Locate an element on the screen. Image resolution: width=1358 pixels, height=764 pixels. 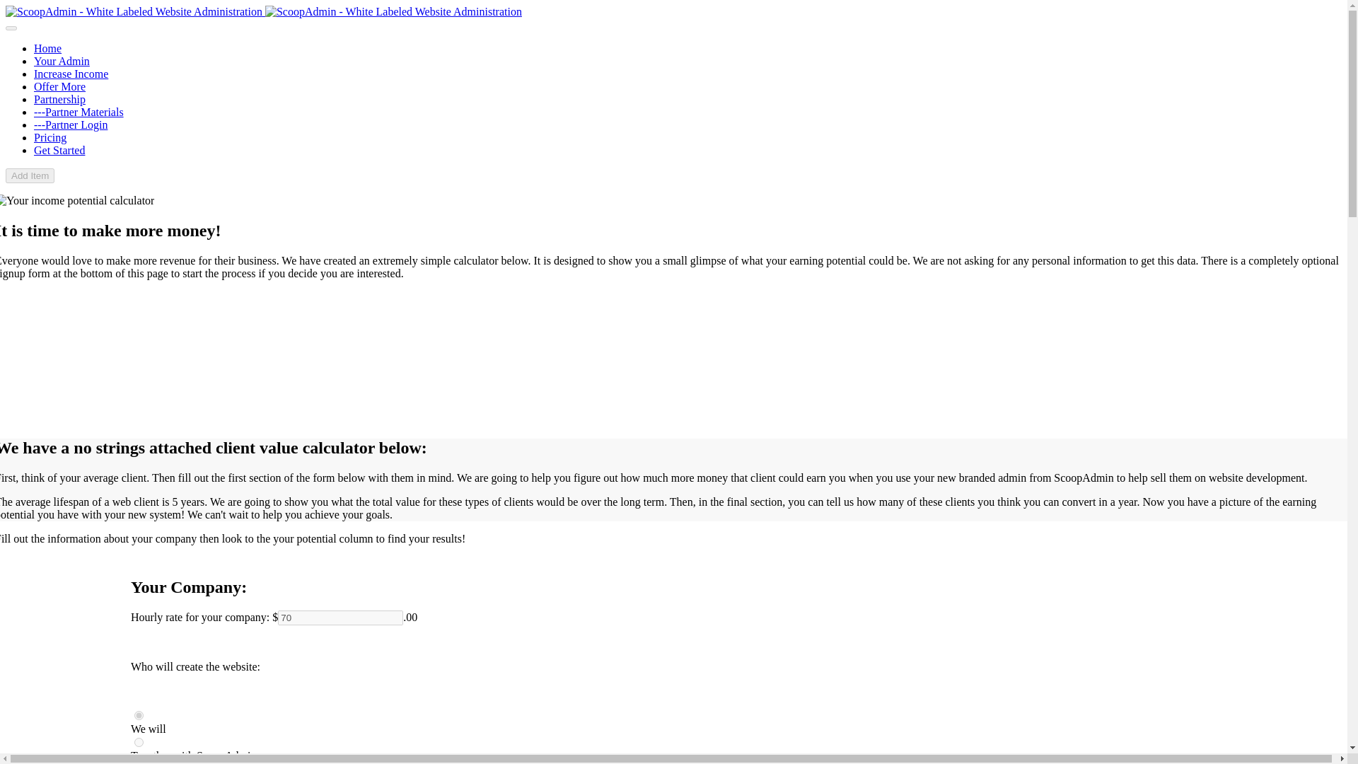
Partnership is located at coordinates (59, 99).